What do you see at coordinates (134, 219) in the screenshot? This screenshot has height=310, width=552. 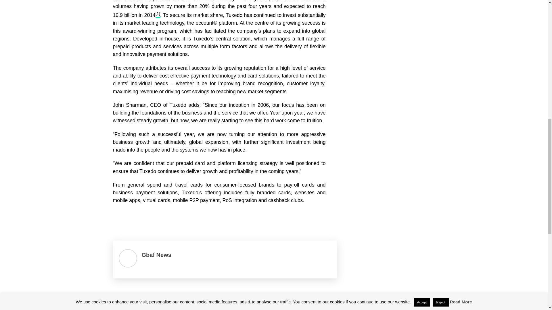 I see `Share on Twitter` at bounding box center [134, 219].